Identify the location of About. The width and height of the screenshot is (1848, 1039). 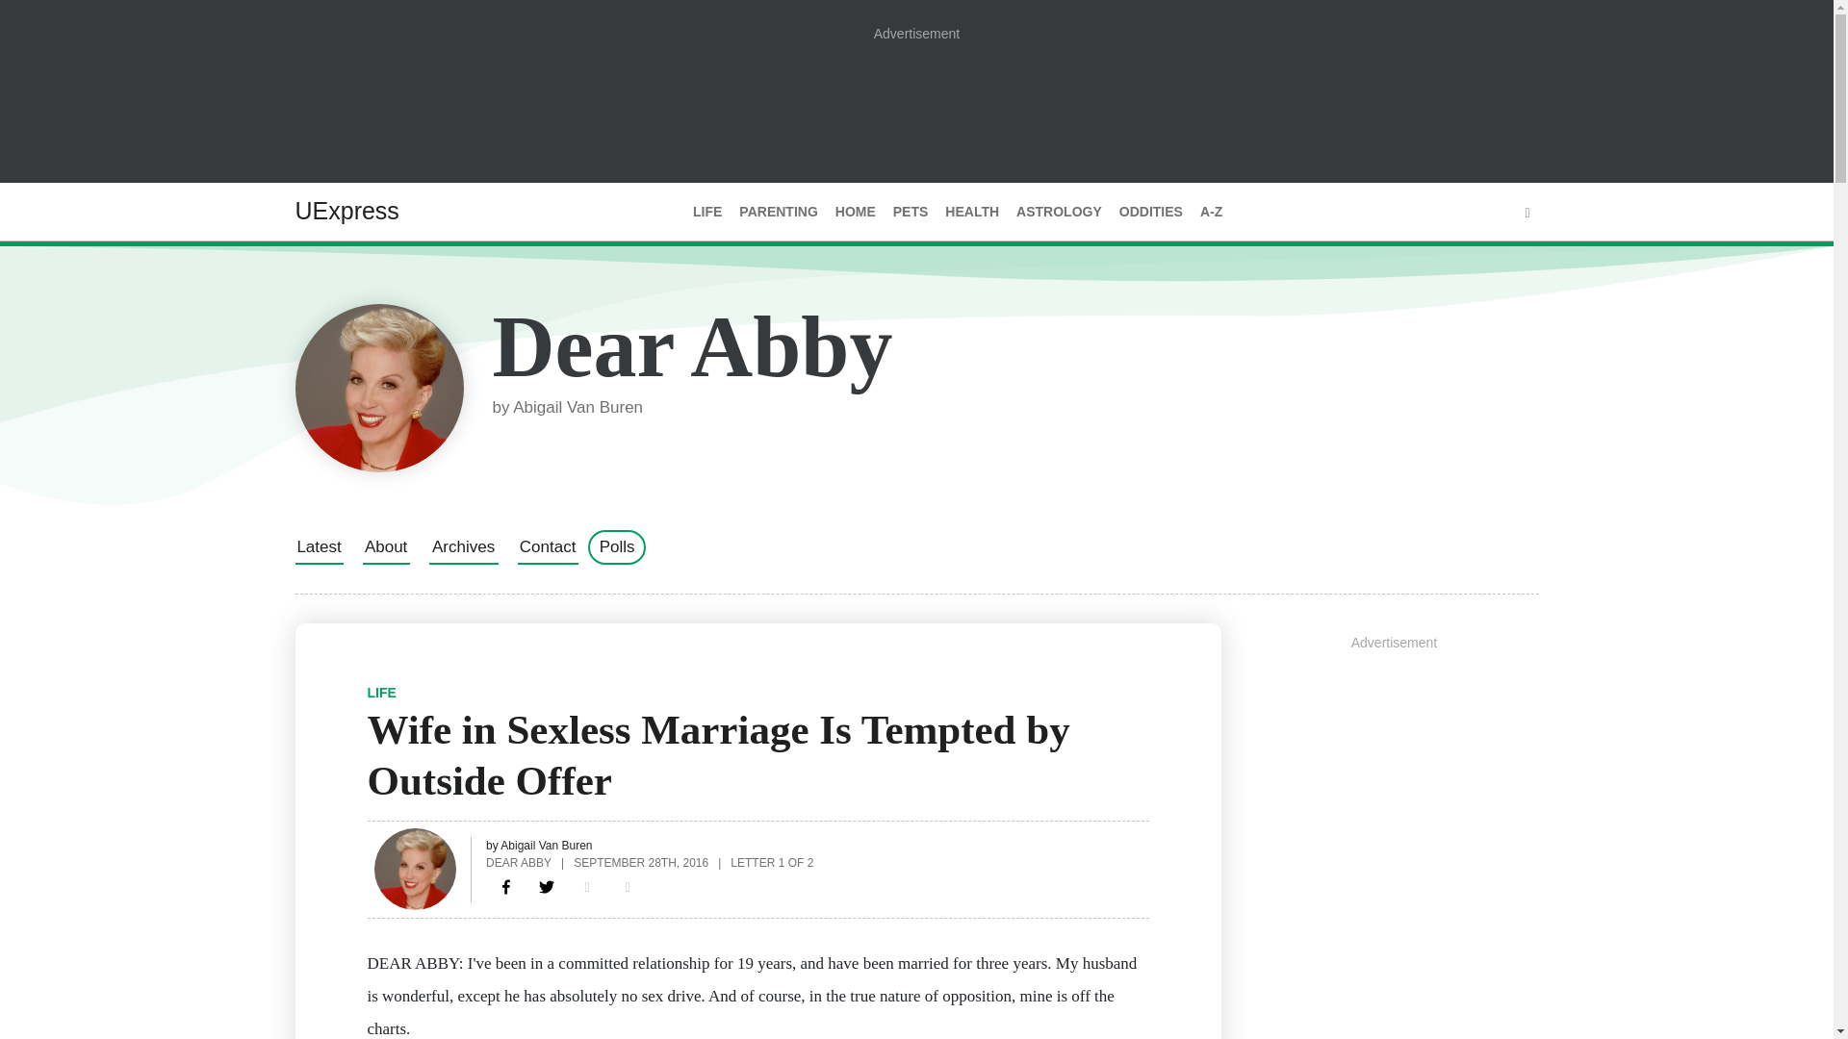
(385, 546).